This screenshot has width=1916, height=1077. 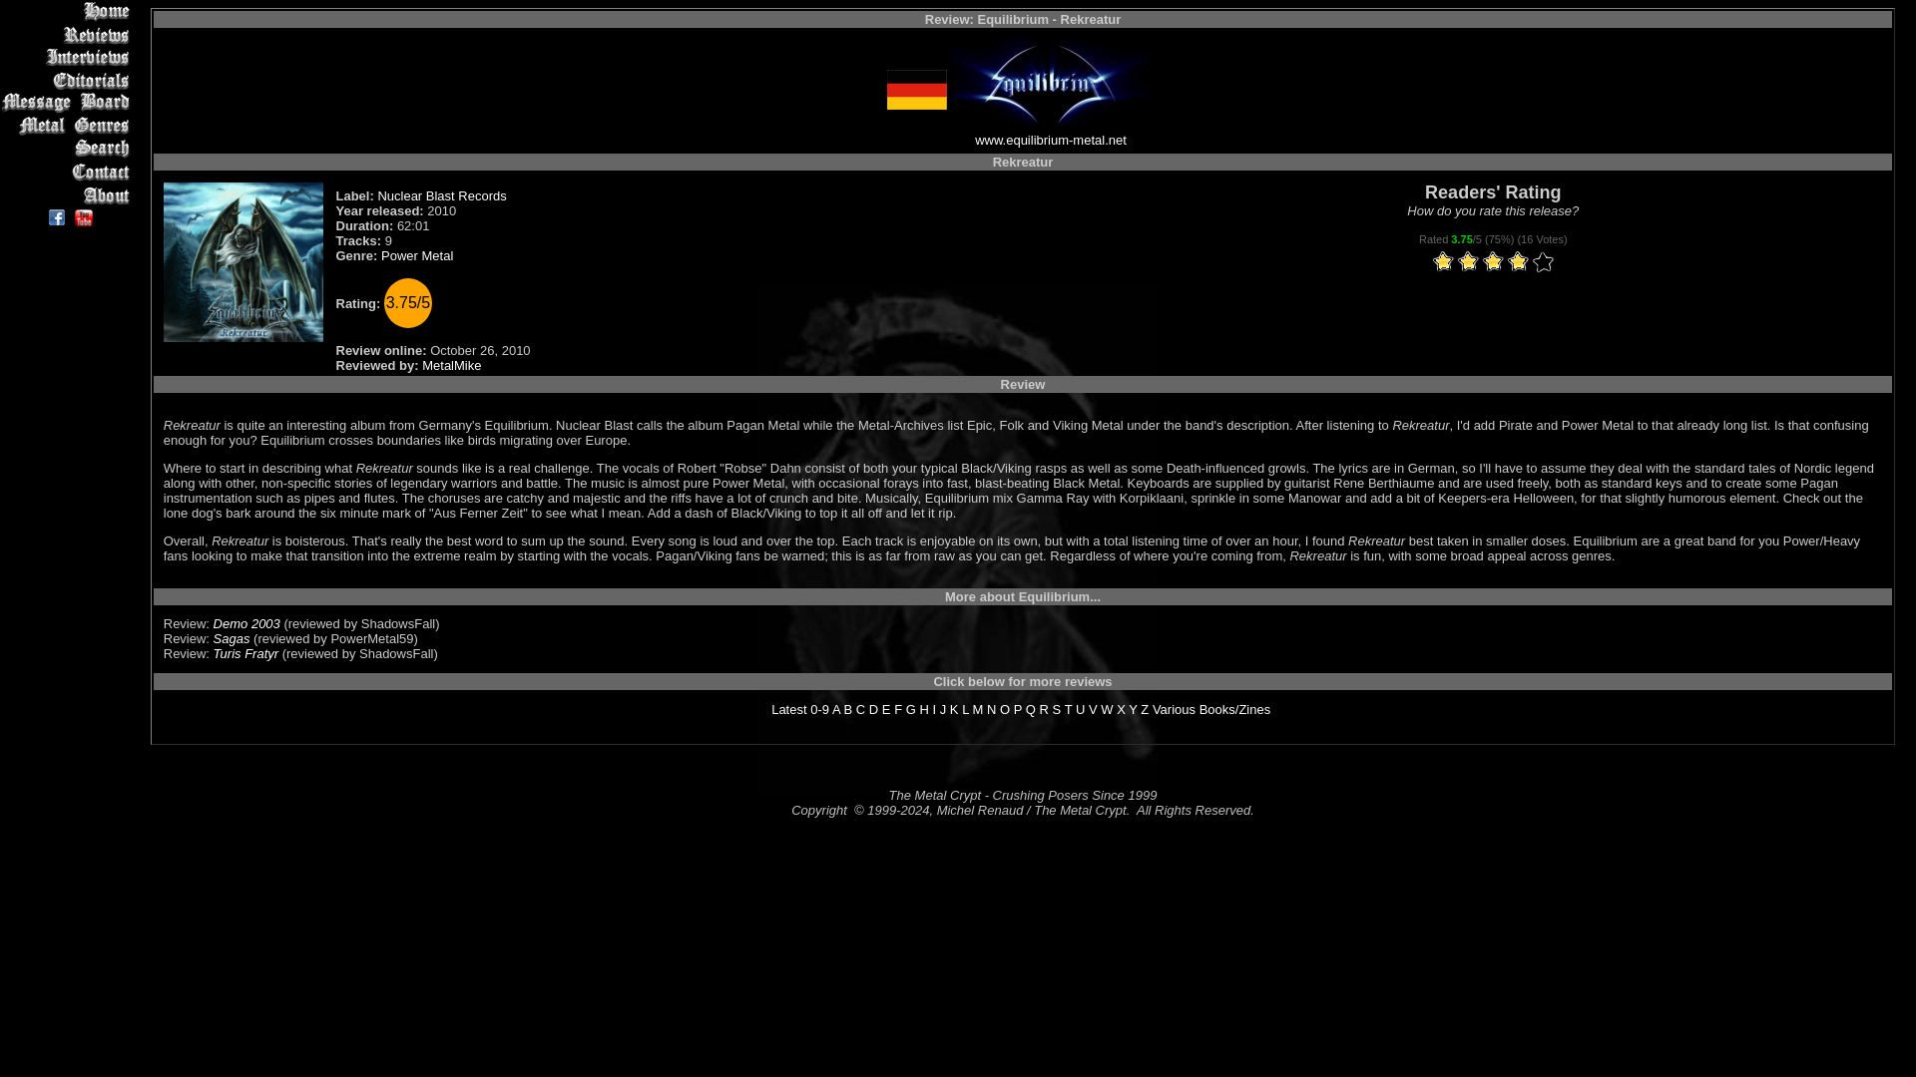 I want to click on From: Germany - Click for more country information, so click(x=916, y=106).